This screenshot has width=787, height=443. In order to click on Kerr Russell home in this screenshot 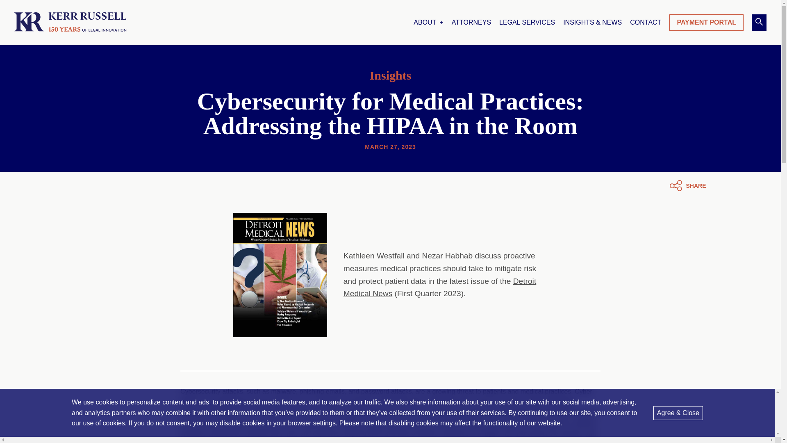, I will do `click(71, 22)`.